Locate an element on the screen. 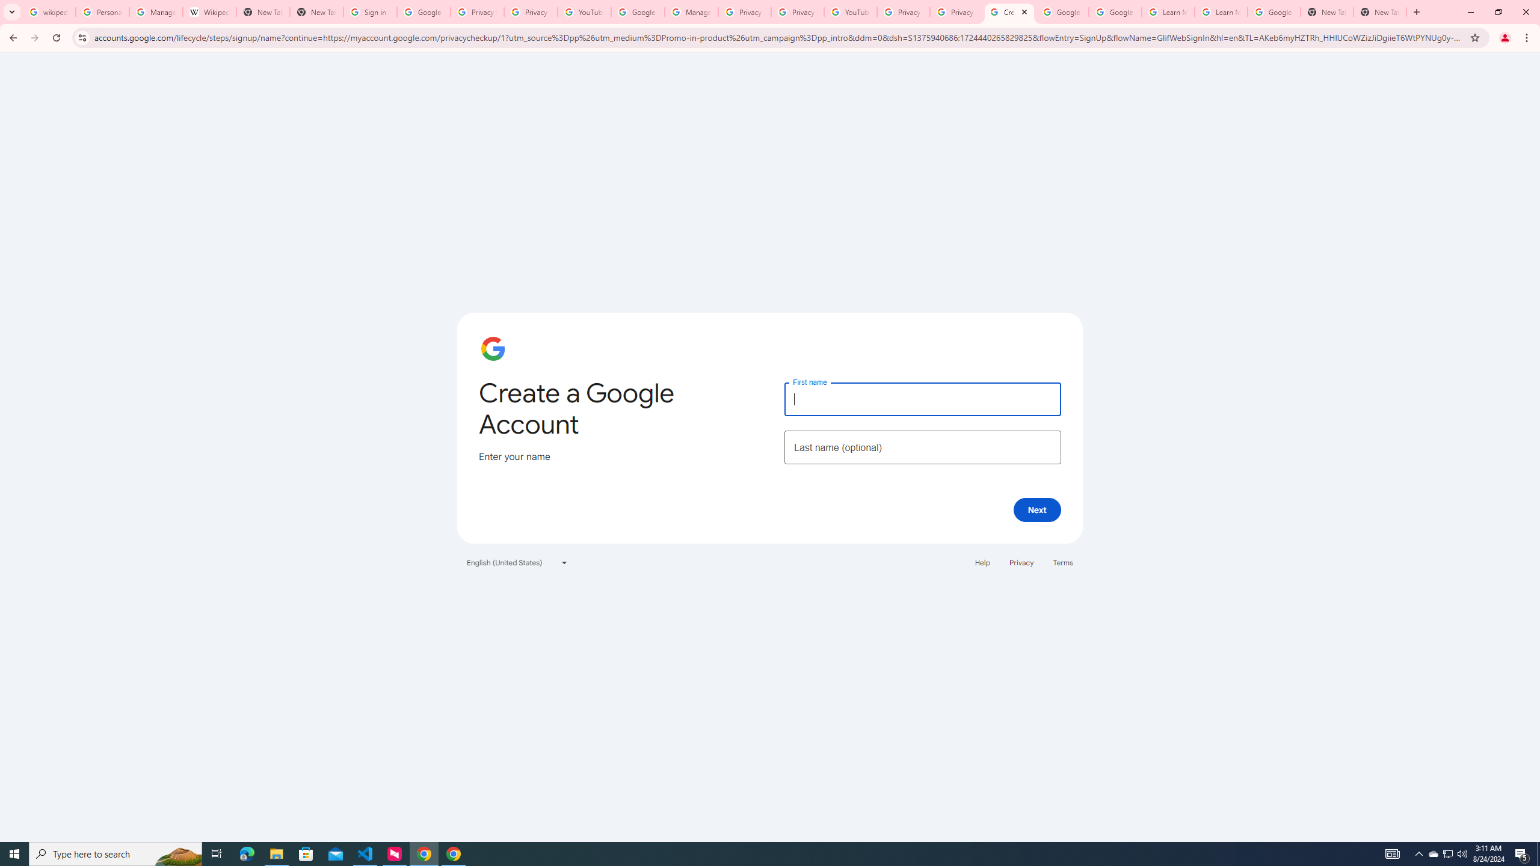  First name is located at coordinates (922, 398).